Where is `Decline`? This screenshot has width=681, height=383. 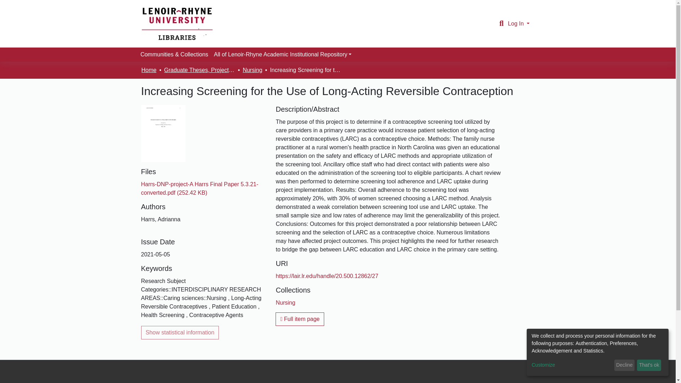 Decline is located at coordinates (624, 365).